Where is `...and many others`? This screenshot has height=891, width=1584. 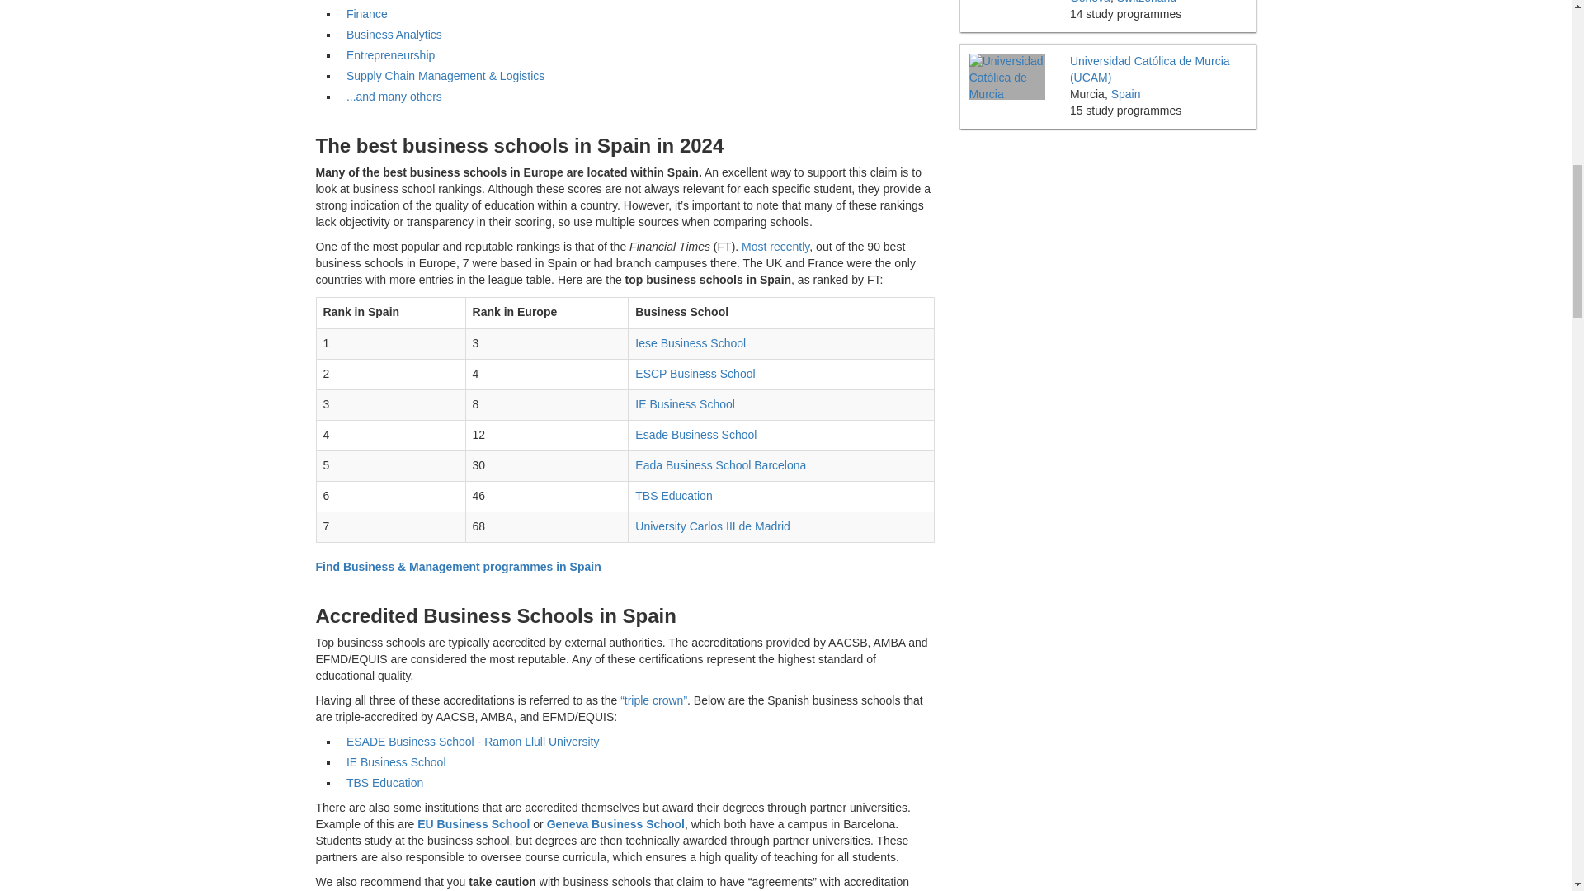 ...and many others is located at coordinates (394, 97).